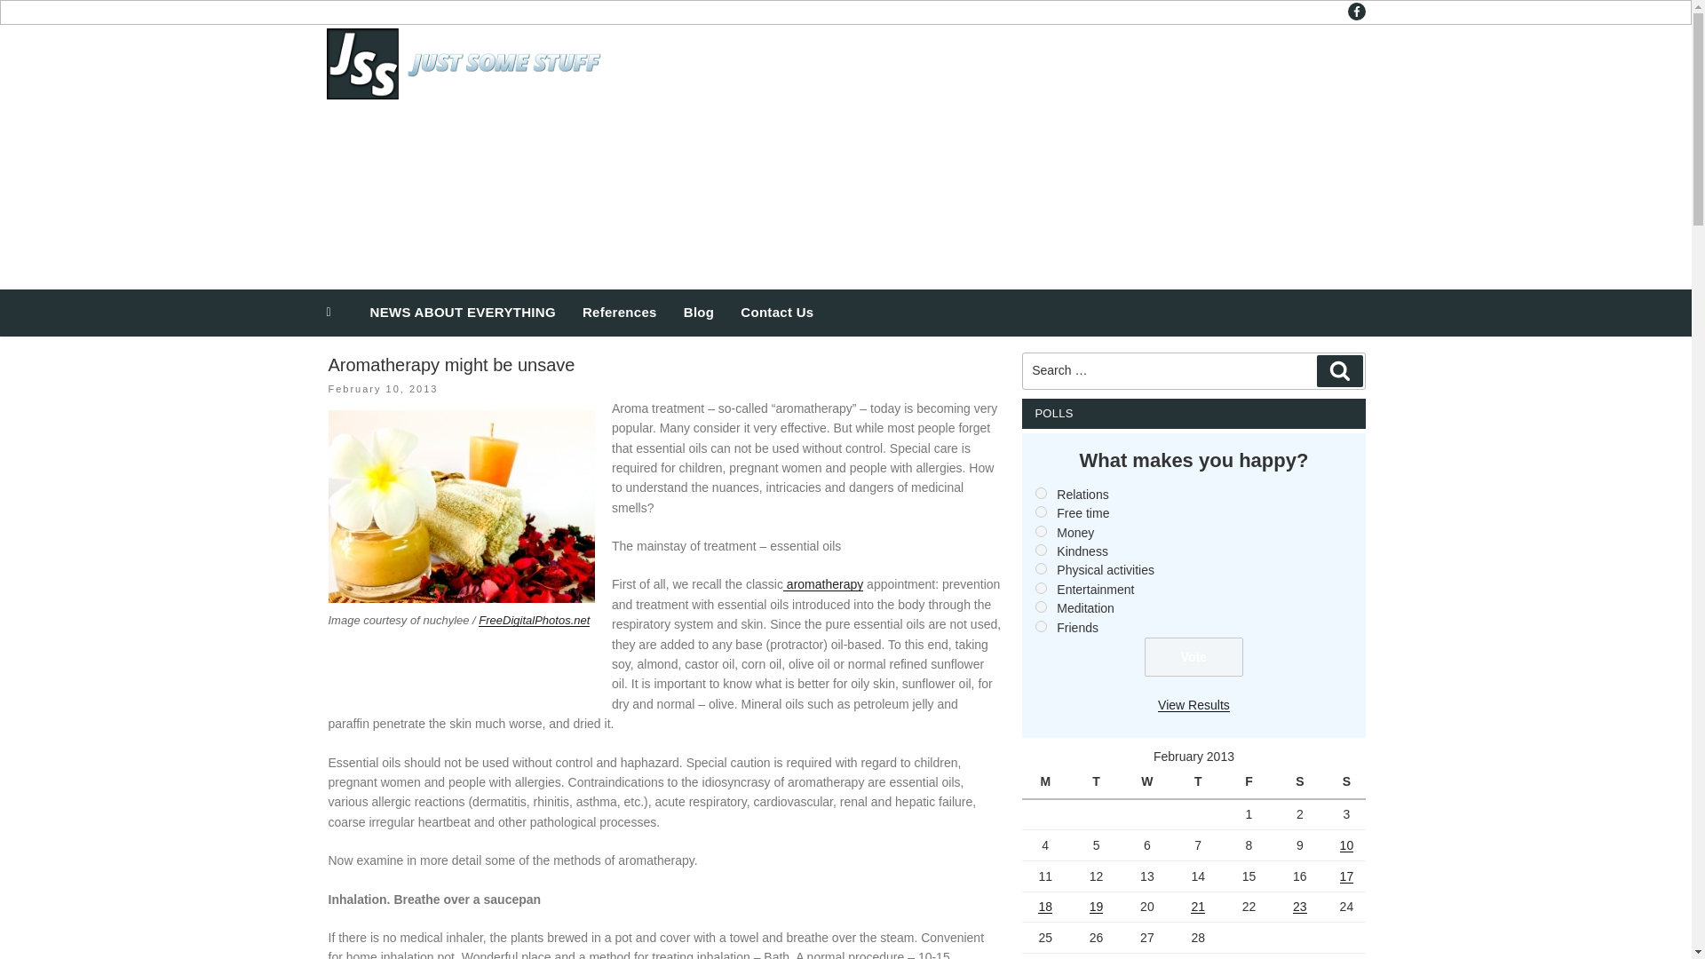  Describe the element at coordinates (1041, 607) in the screenshot. I see `13` at that location.